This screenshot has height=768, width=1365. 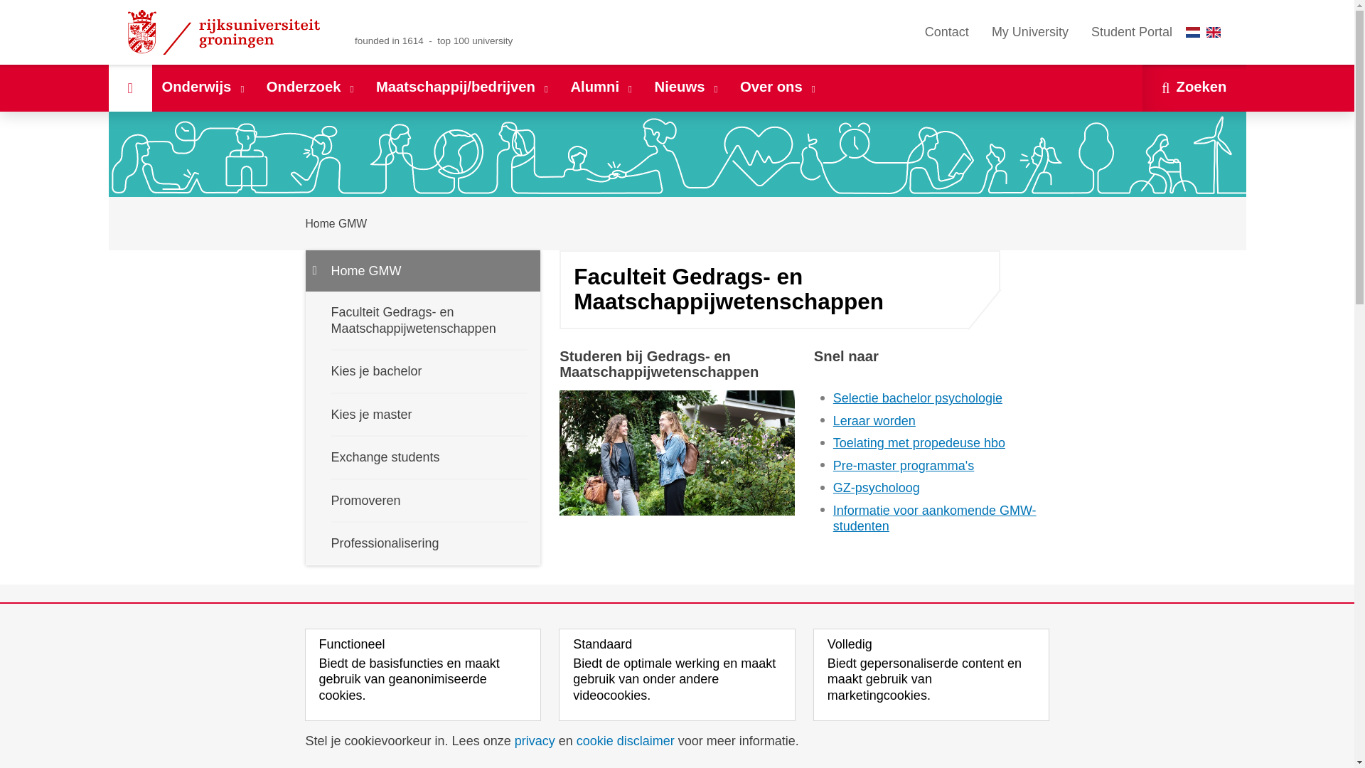 I want to click on Rijksuniversiteit Groningen, so click(x=226, y=32).